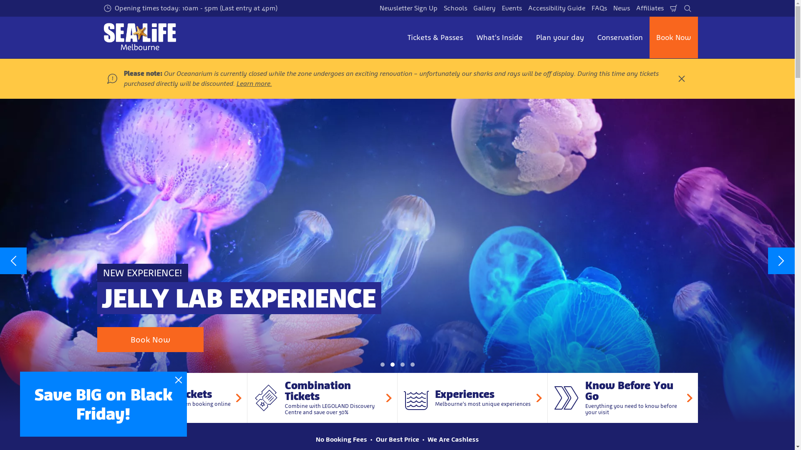 The width and height of the screenshot is (801, 450). I want to click on News, so click(621, 8).